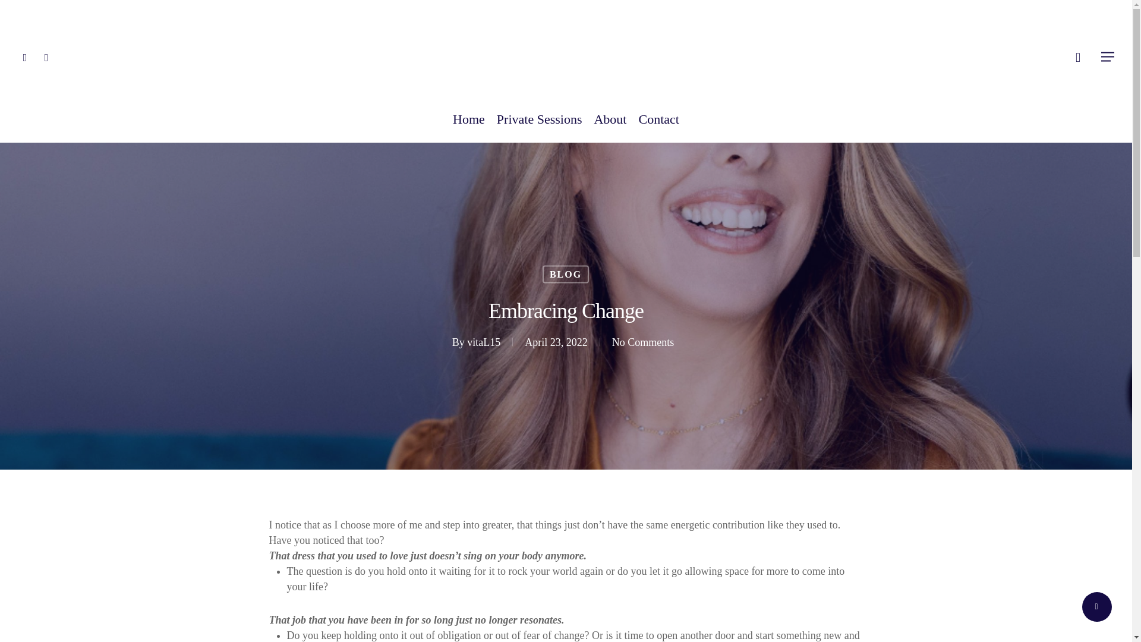 Image resolution: width=1141 pixels, height=642 pixels. I want to click on Contact, so click(658, 125).